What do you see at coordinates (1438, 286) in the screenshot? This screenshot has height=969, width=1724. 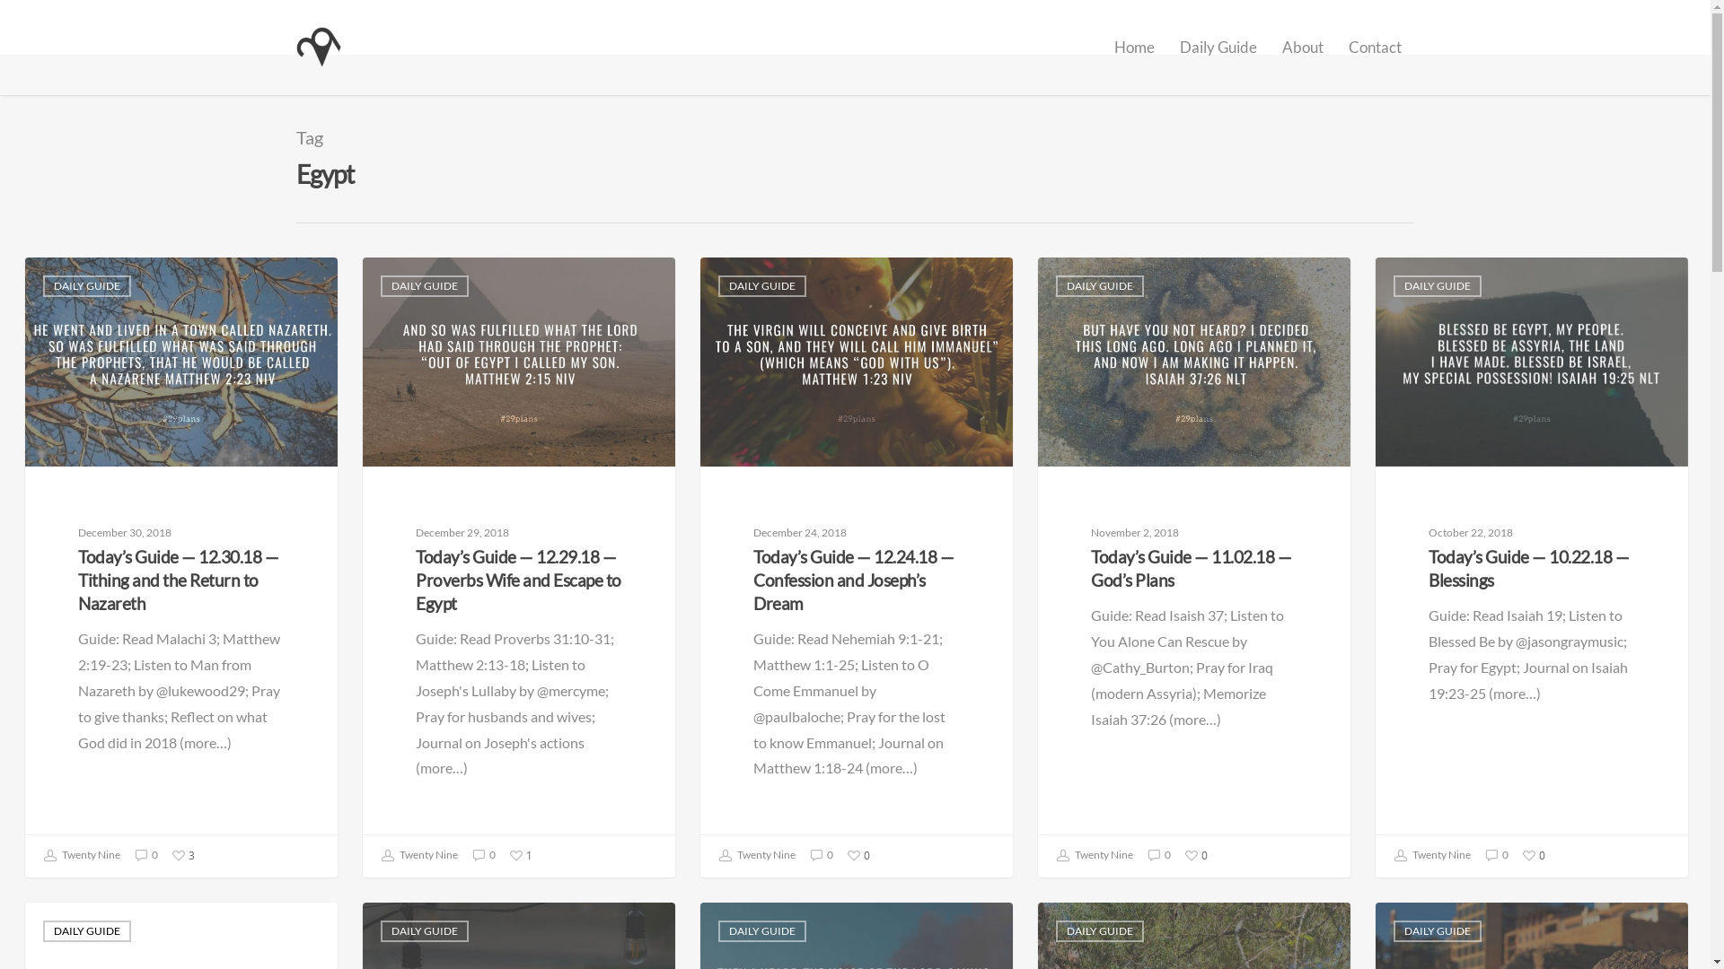 I see `DAILY GUIDE` at bounding box center [1438, 286].